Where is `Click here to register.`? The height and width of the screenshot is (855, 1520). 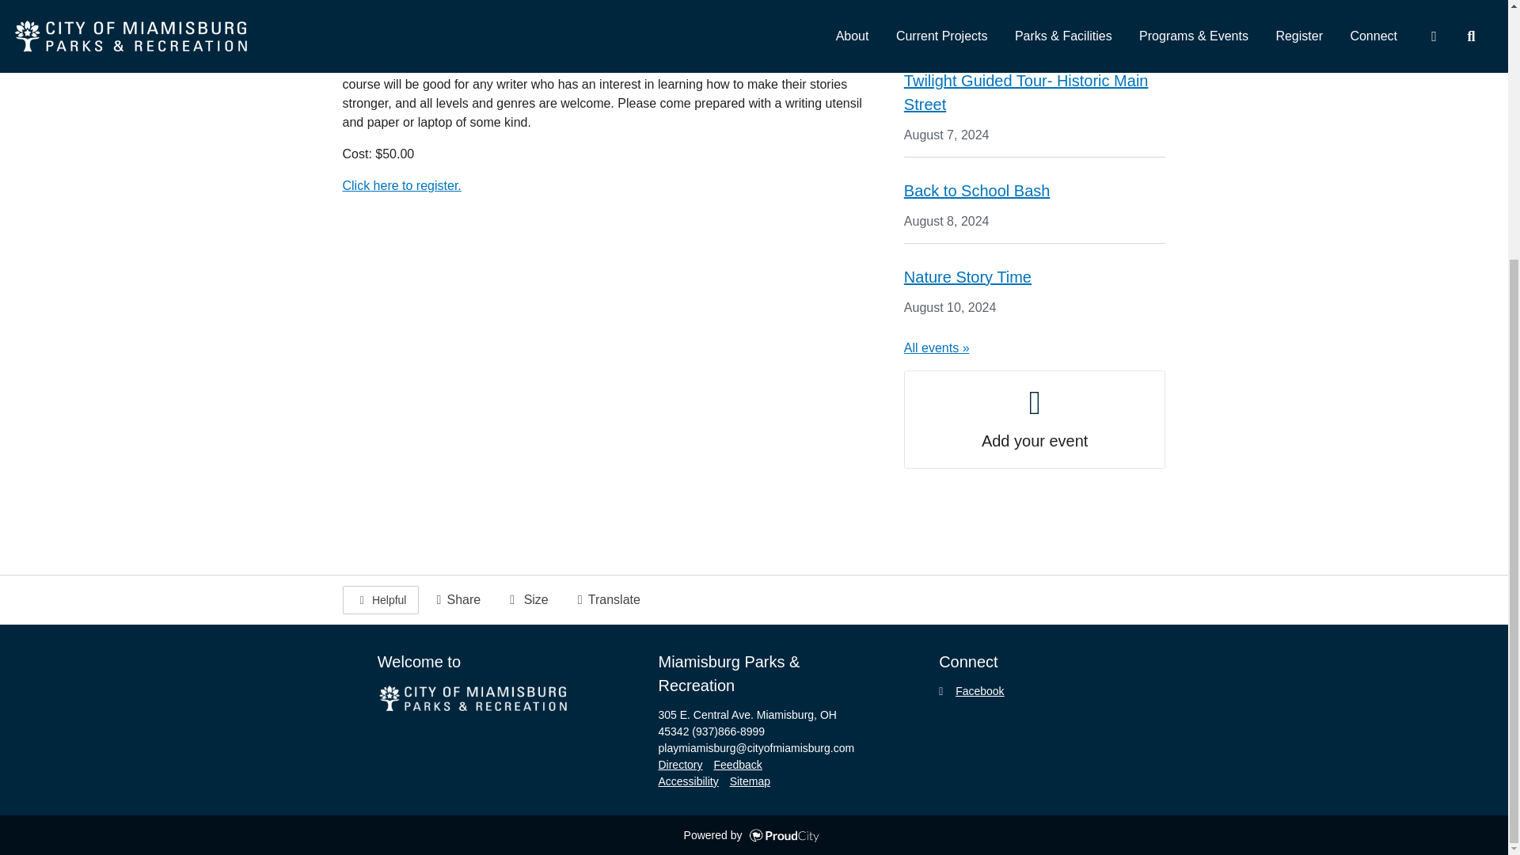
Click here to register. is located at coordinates (401, 185).